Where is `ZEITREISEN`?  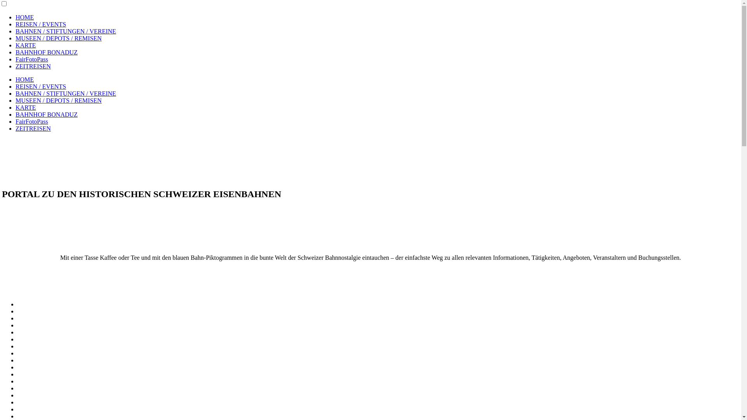 ZEITREISEN is located at coordinates (33, 66).